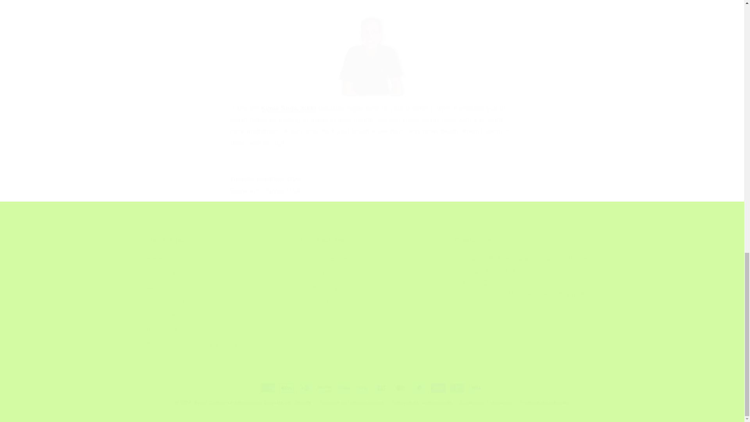  What do you see at coordinates (319, 288) in the screenshot?
I see `Return Policy` at bounding box center [319, 288].